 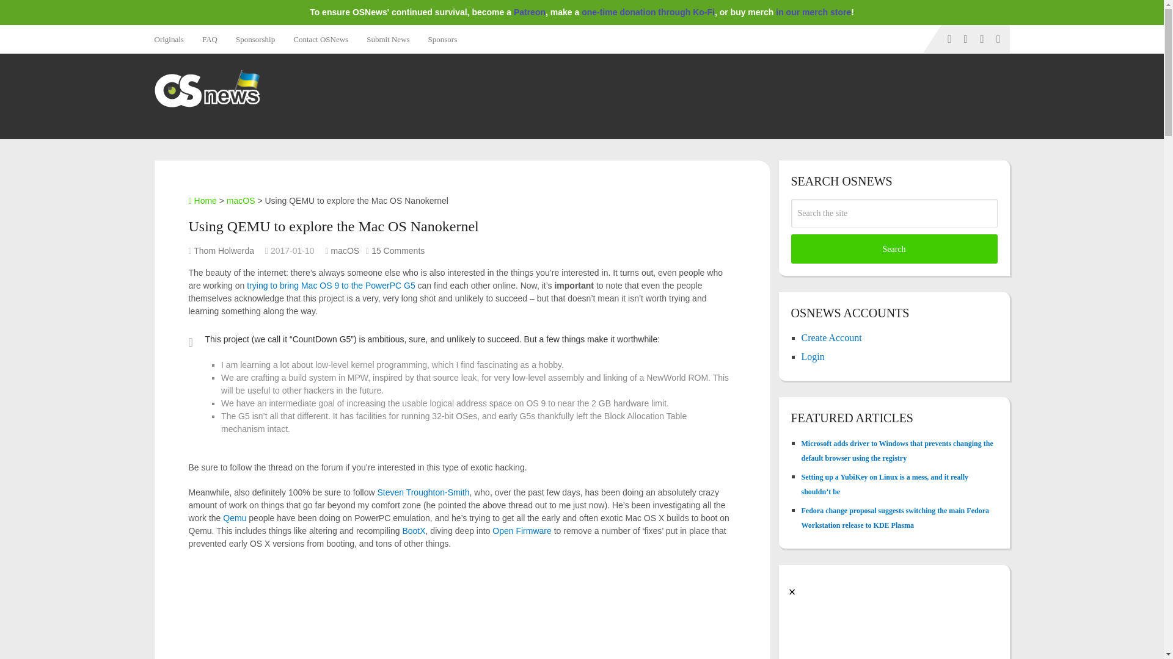 What do you see at coordinates (331, 286) in the screenshot?
I see `trying to bring Mac OS 9 to the PowerPC G5` at bounding box center [331, 286].